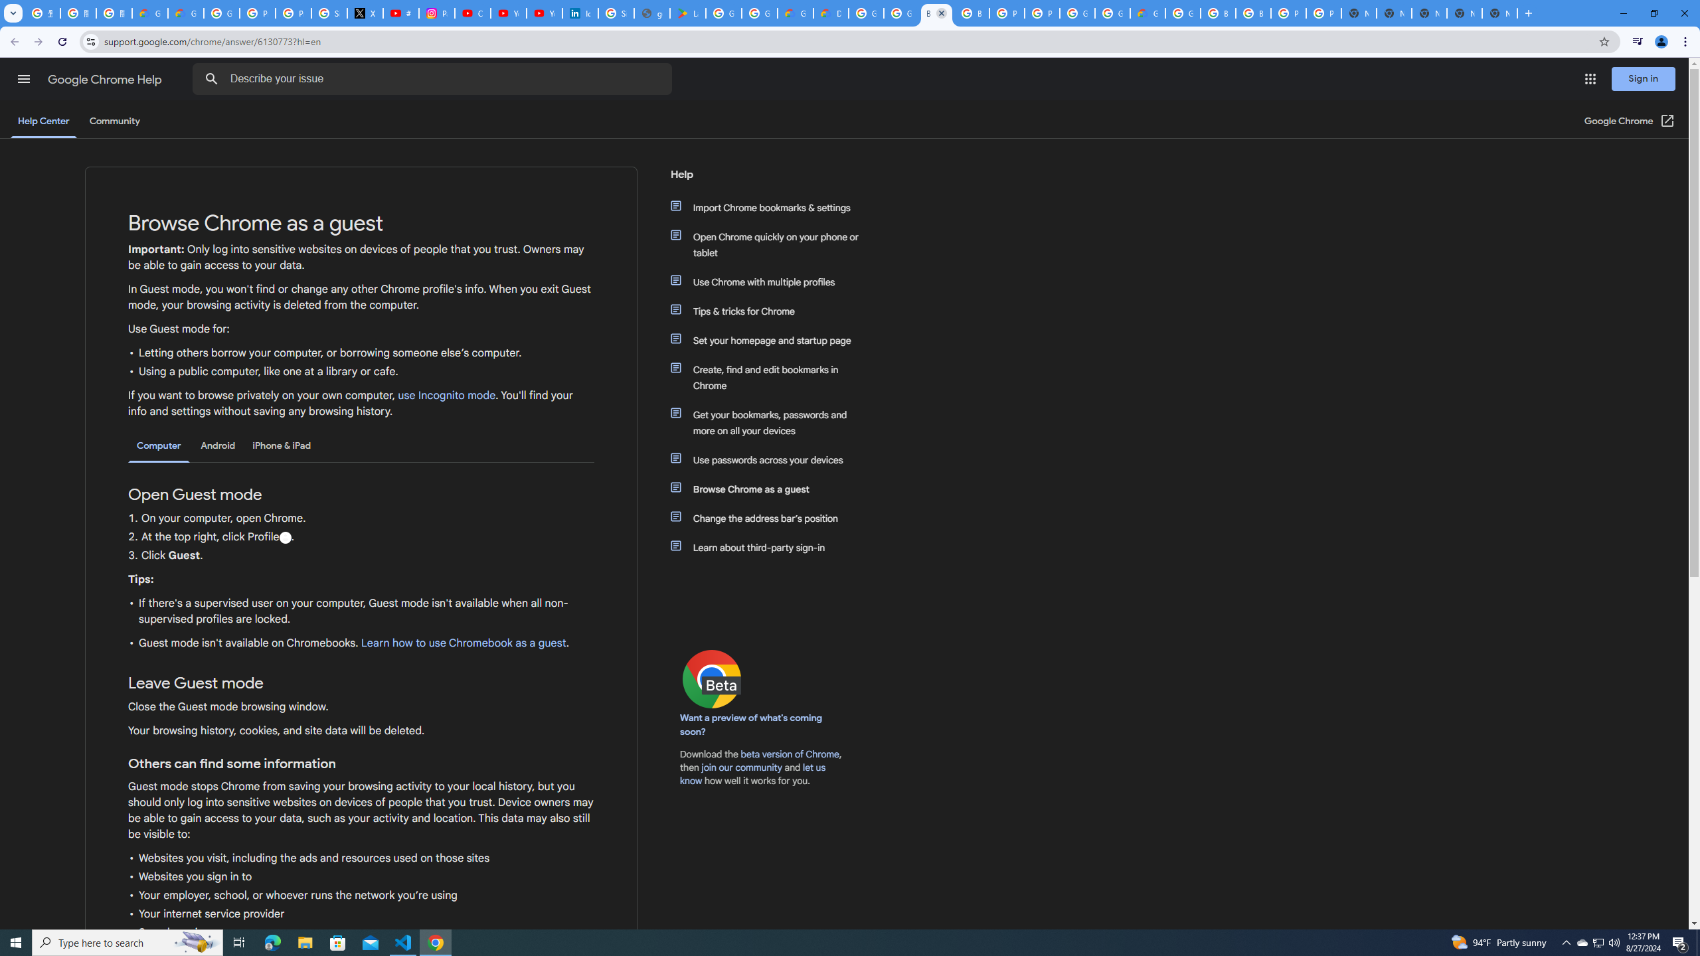  What do you see at coordinates (1077, 13) in the screenshot?
I see `Google Cloud Platform` at bounding box center [1077, 13].